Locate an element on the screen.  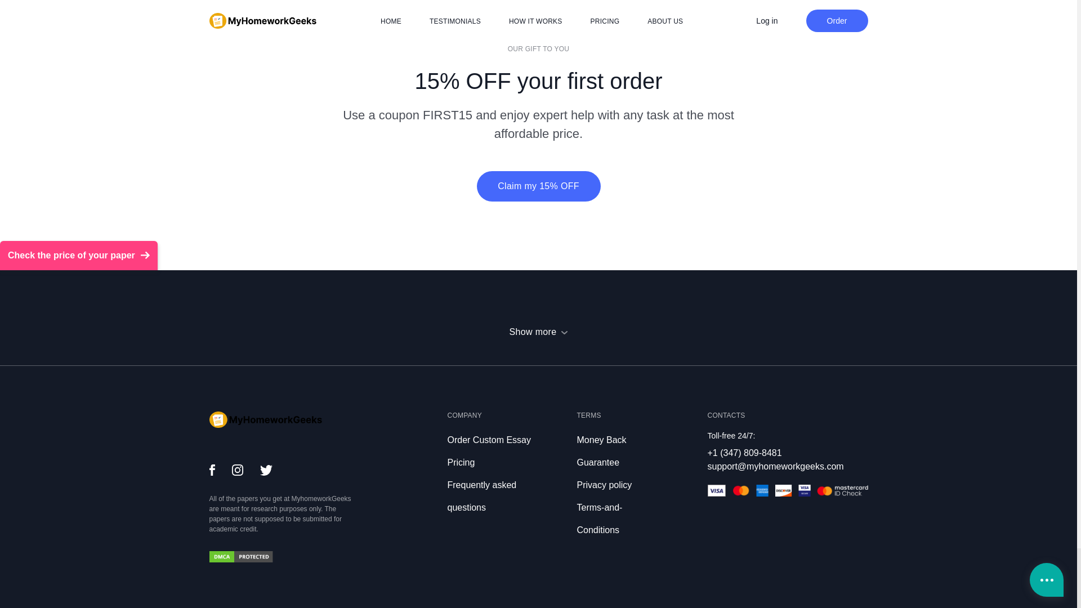
Money Back Guarantee is located at coordinates (601, 451).